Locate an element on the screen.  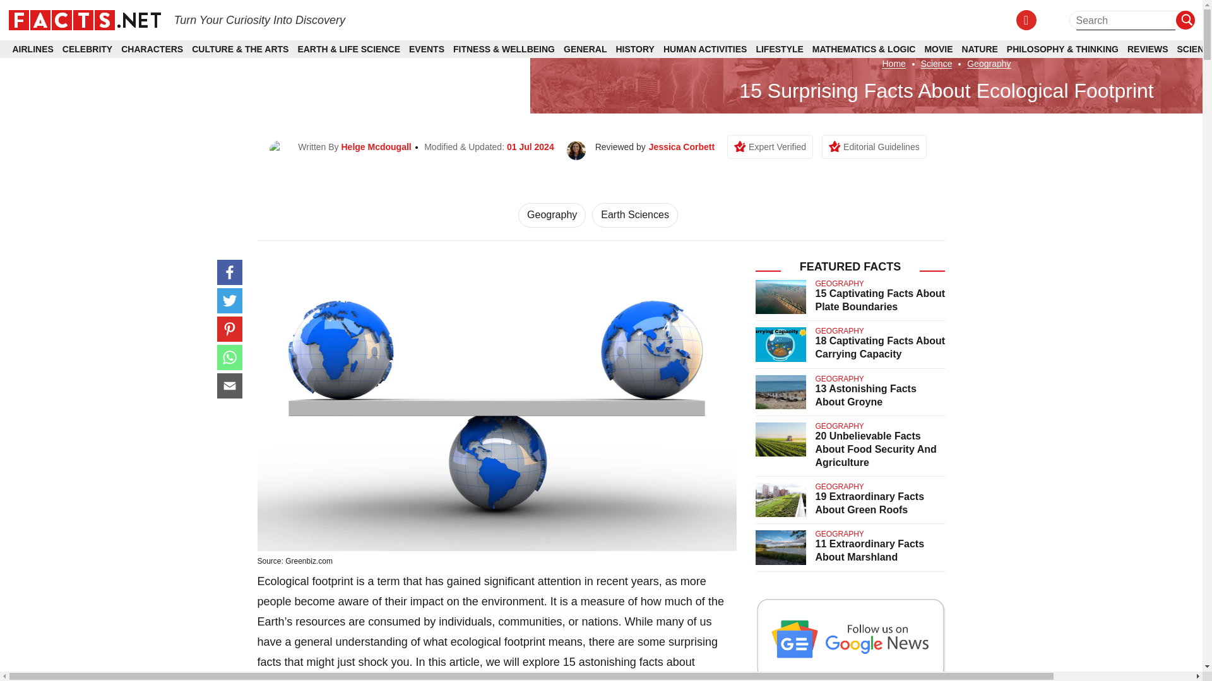
LIFESTYLE is located at coordinates (779, 49).